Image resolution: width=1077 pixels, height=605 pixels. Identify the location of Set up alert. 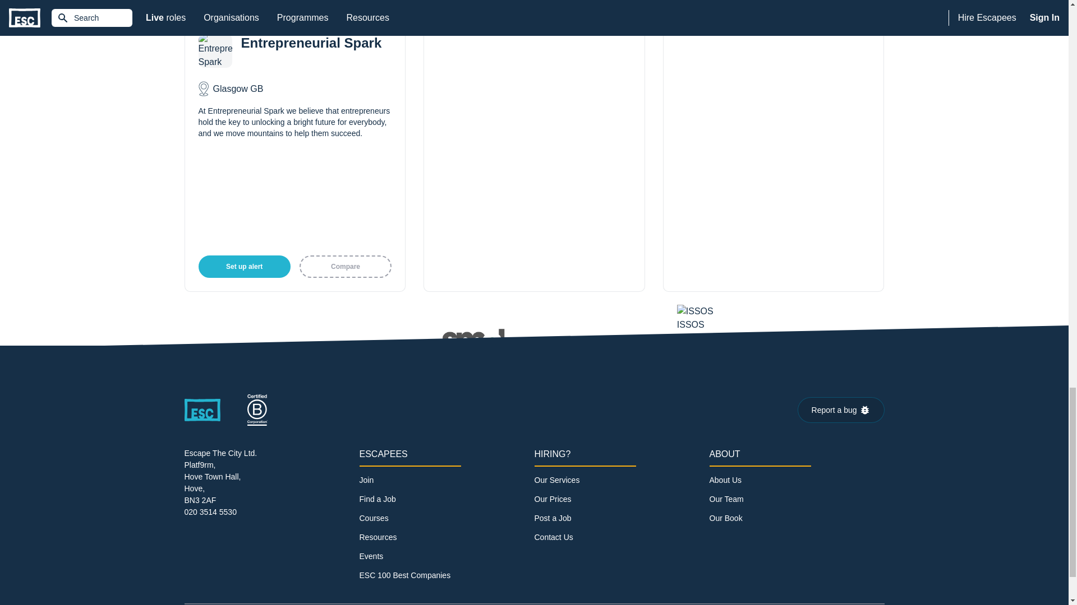
(245, 266).